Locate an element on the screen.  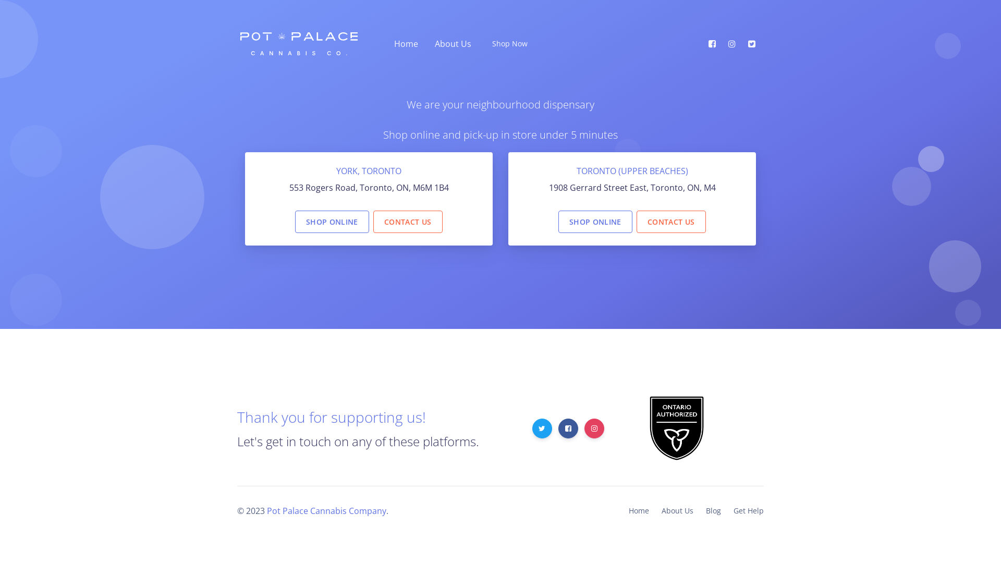
About Us is located at coordinates (451, 44).